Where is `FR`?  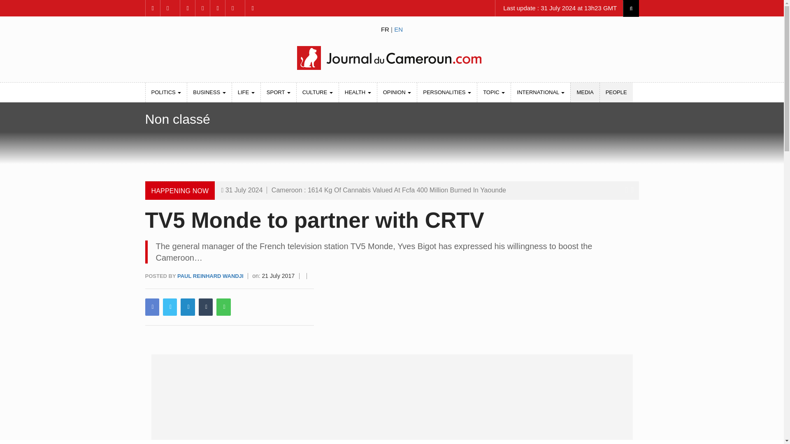
FR is located at coordinates (385, 29).